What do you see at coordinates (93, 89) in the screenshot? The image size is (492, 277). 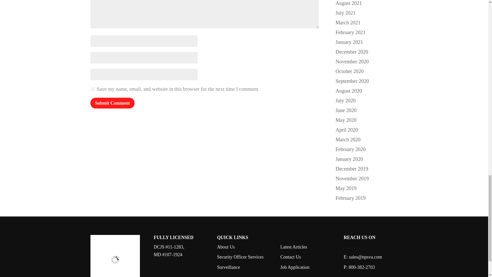 I see `yes` at bounding box center [93, 89].